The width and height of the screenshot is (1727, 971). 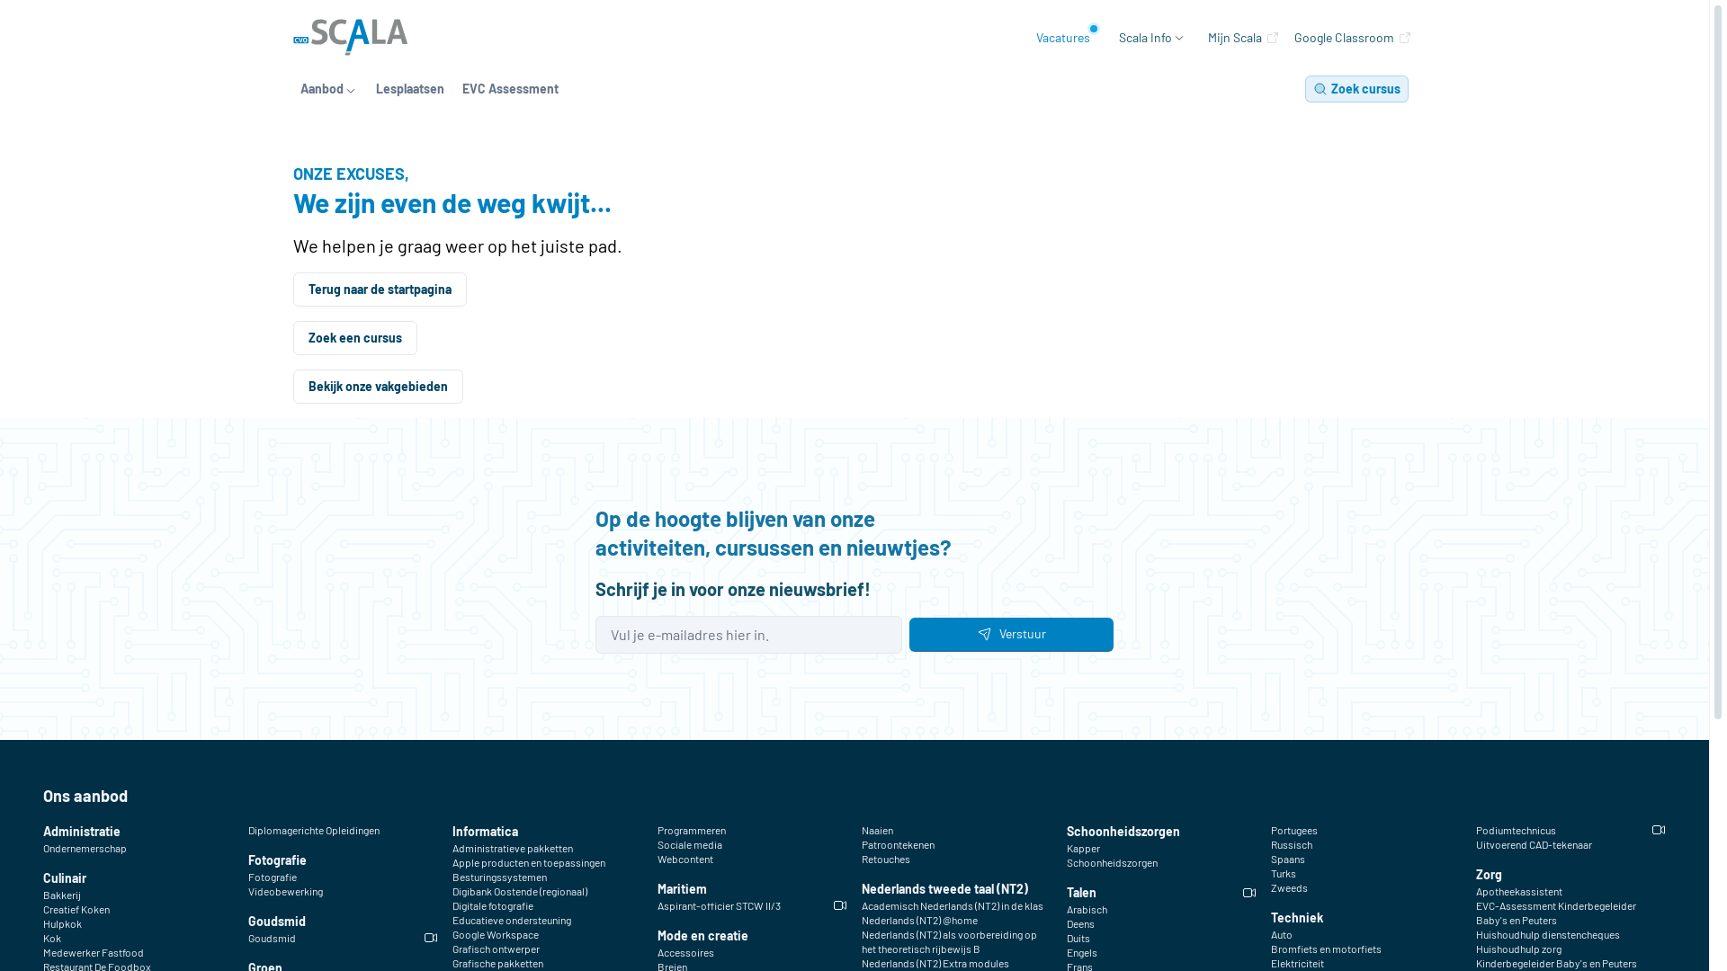 What do you see at coordinates (486, 832) in the screenshot?
I see `Informatica` at bounding box center [486, 832].